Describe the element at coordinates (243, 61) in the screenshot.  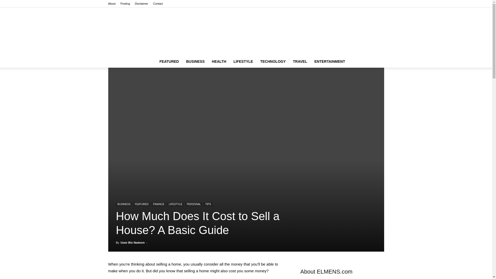
I see `LIFESTYLE` at that location.